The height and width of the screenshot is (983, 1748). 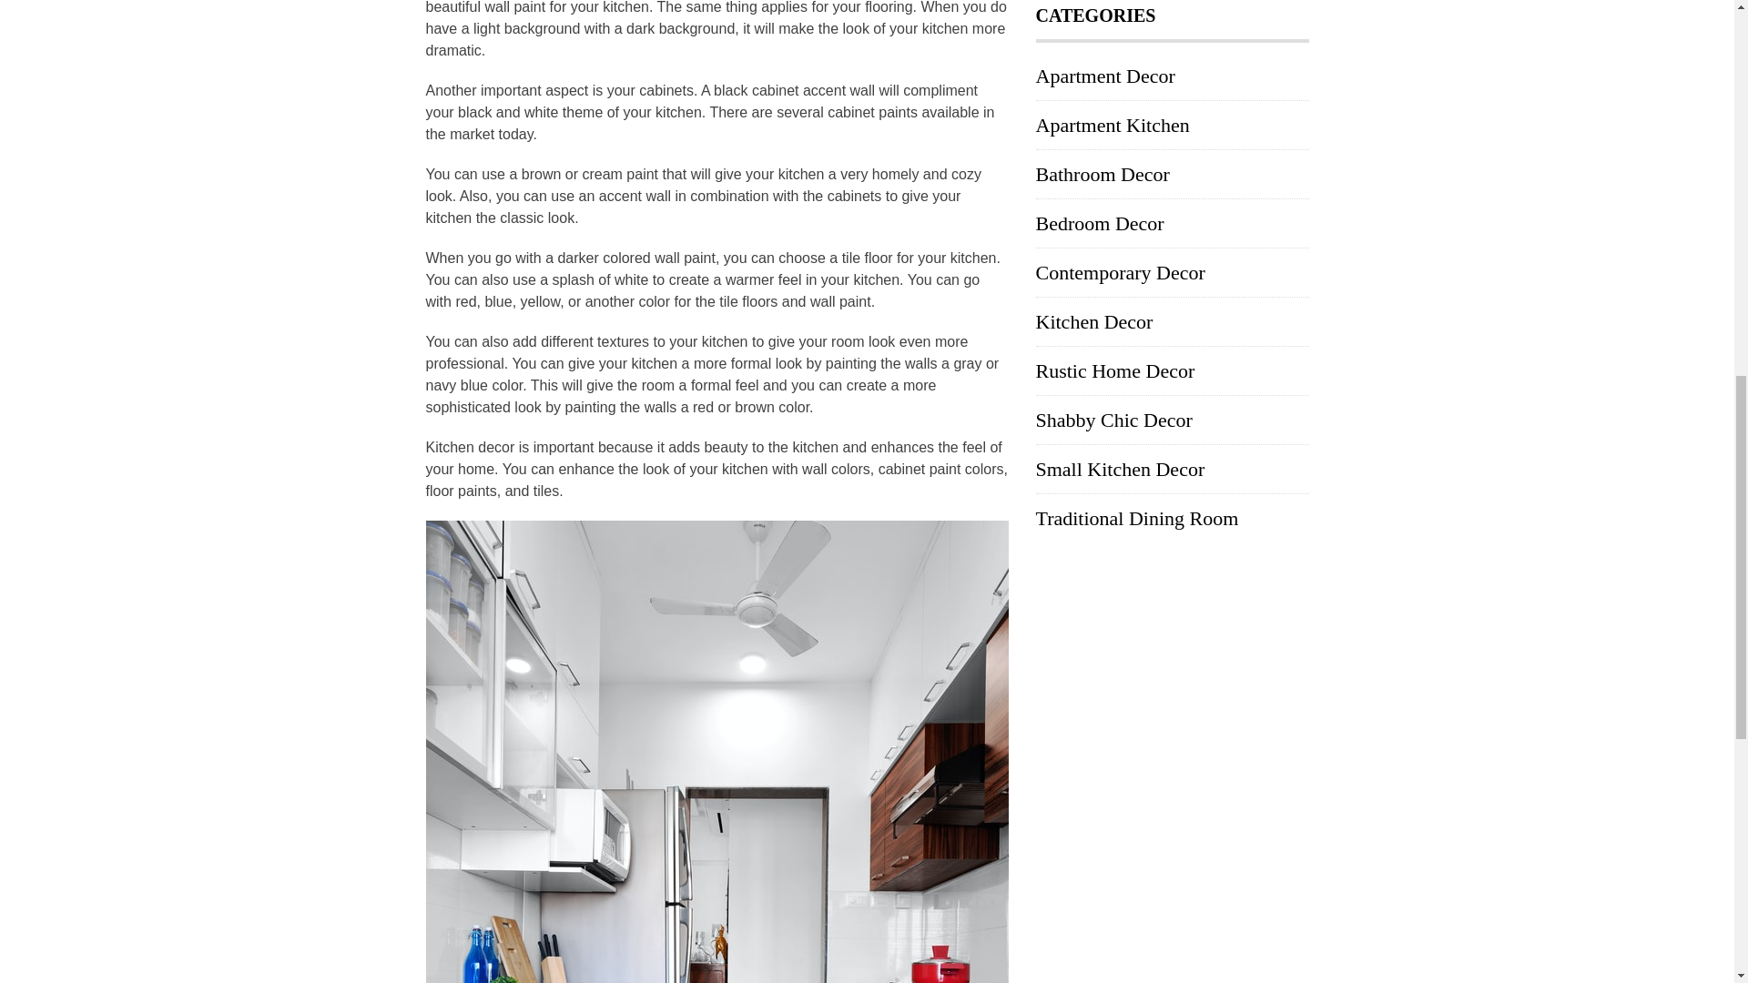 What do you see at coordinates (1138, 519) in the screenshot?
I see `Traditional Dining Room` at bounding box center [1138, 519].